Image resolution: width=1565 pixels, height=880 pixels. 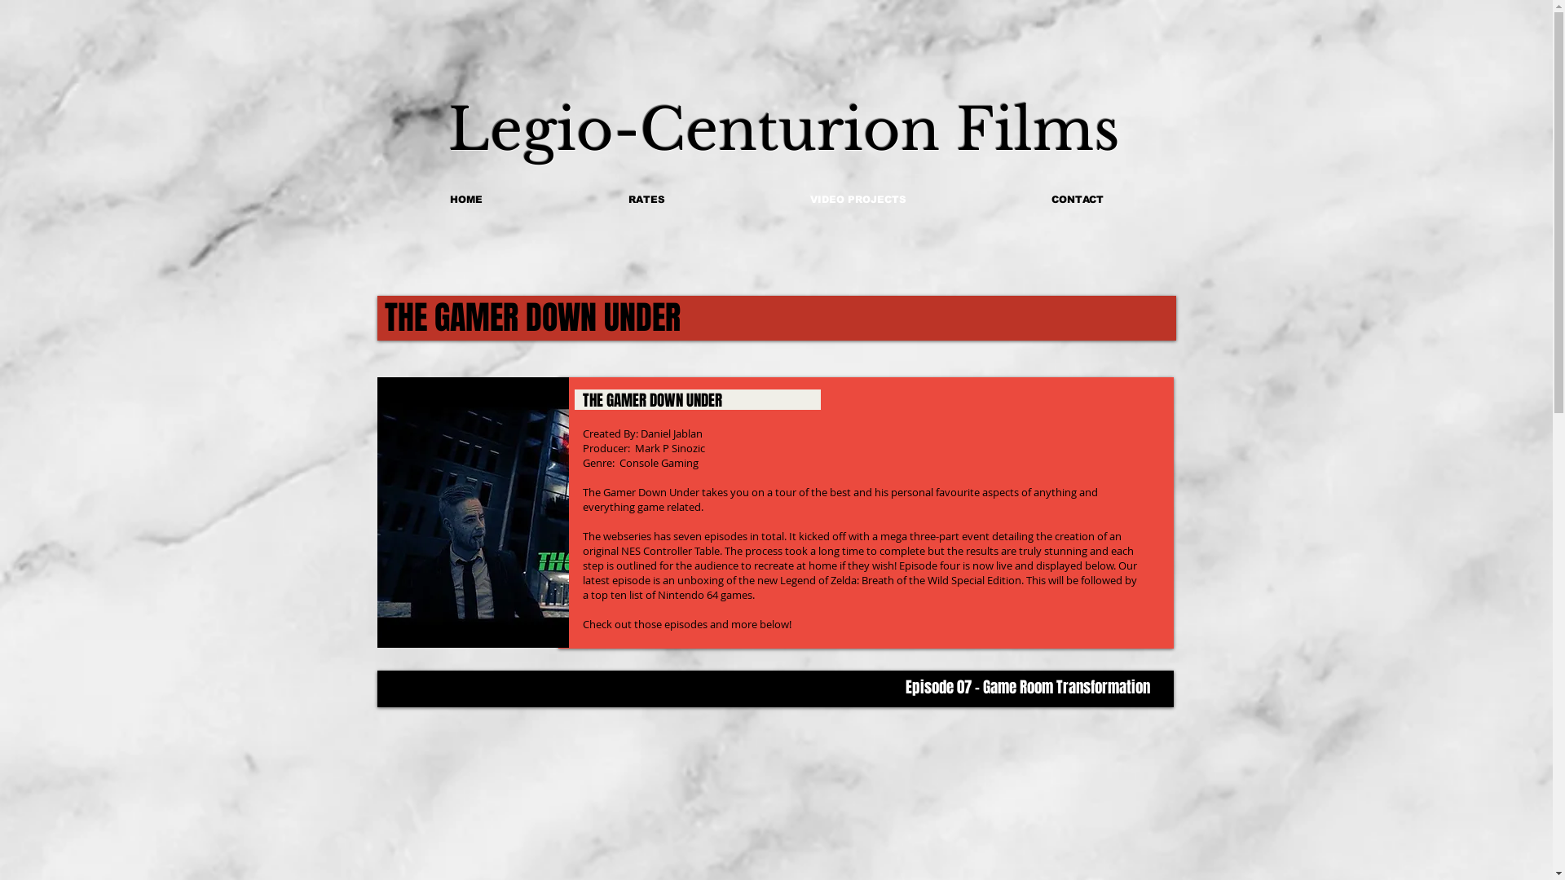 I want to click on Legio-Centurion Films, so click(x=784, y=130).